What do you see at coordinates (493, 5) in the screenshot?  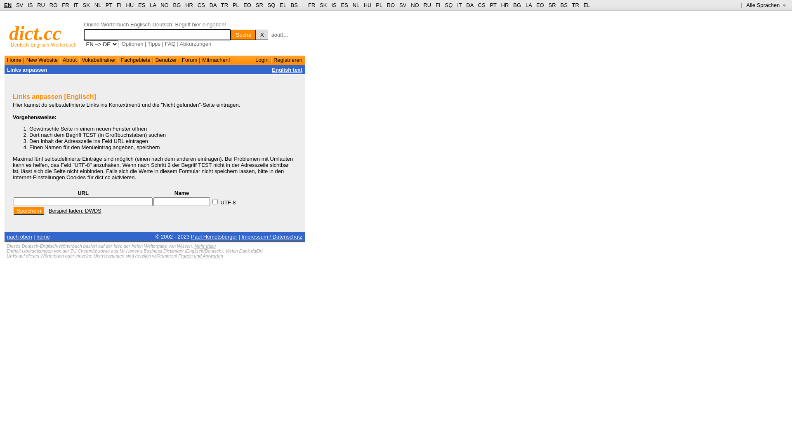 I see `PT` at bounding box center [493, 5].